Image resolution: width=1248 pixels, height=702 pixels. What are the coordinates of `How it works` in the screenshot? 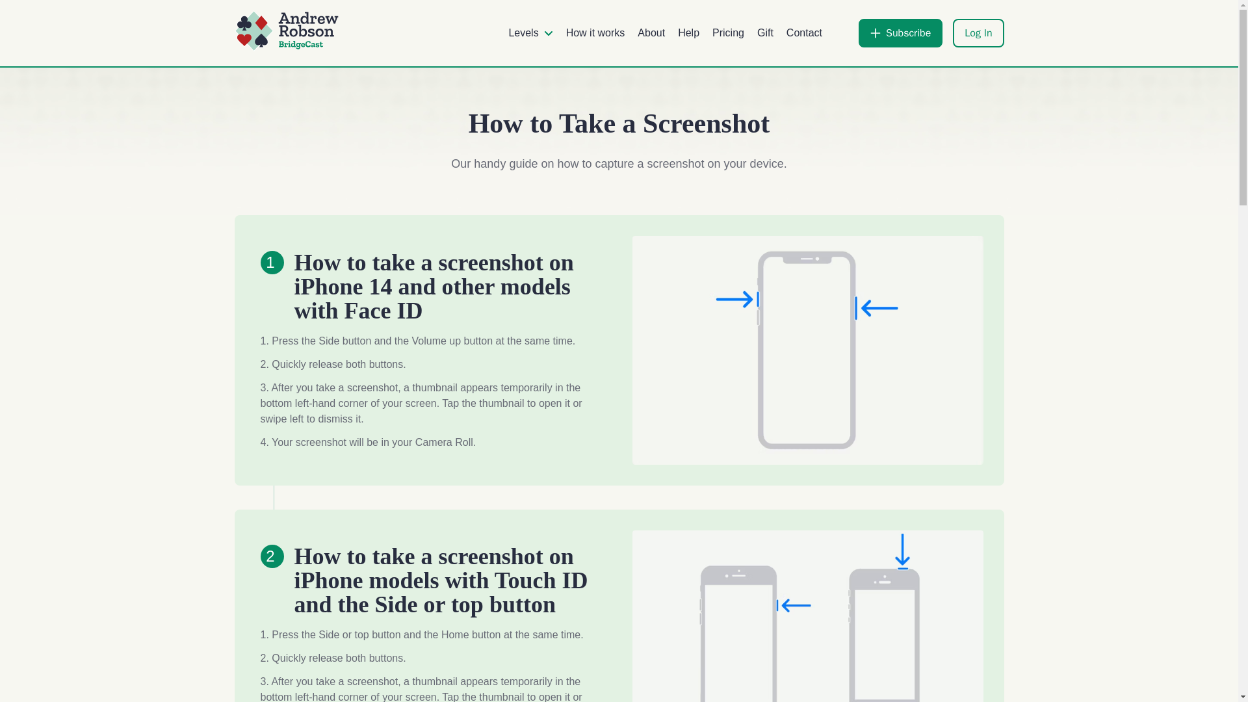 It's located at (595, 32).